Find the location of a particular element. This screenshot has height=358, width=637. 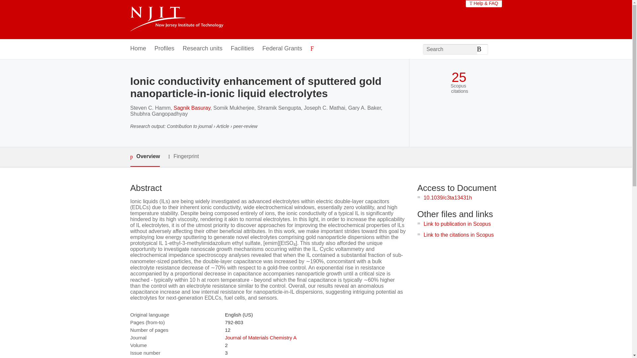

Facilities is located at coordinates (242, 49).